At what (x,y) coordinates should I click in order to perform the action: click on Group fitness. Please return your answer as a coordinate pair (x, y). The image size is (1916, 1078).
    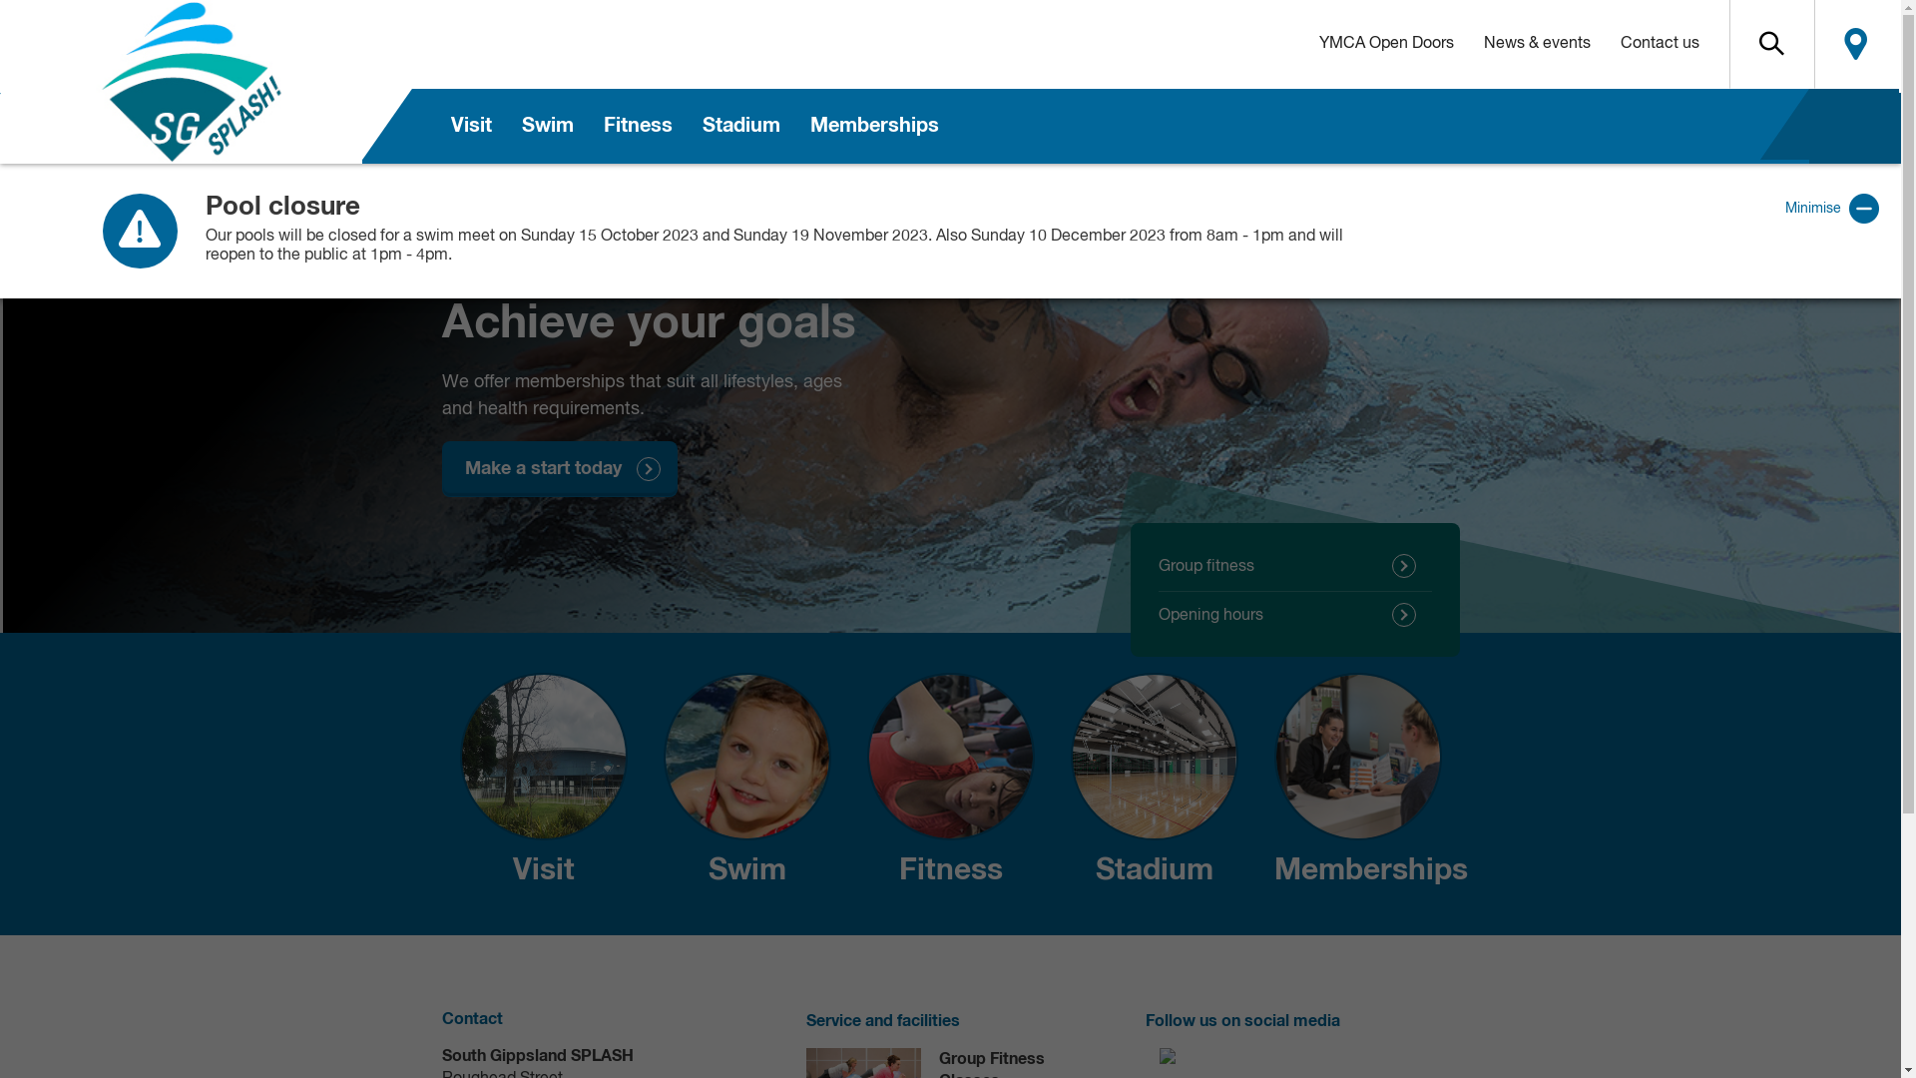
    Looking at the image, I should click on (1294, 567).